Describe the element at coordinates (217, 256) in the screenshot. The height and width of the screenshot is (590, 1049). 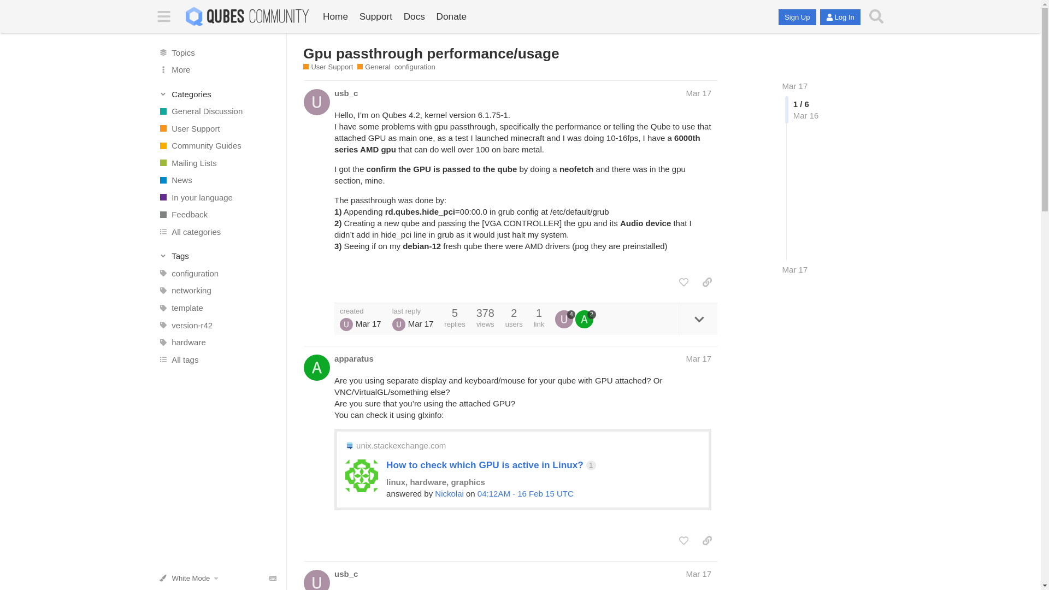
I see `Toggle section` at that location.